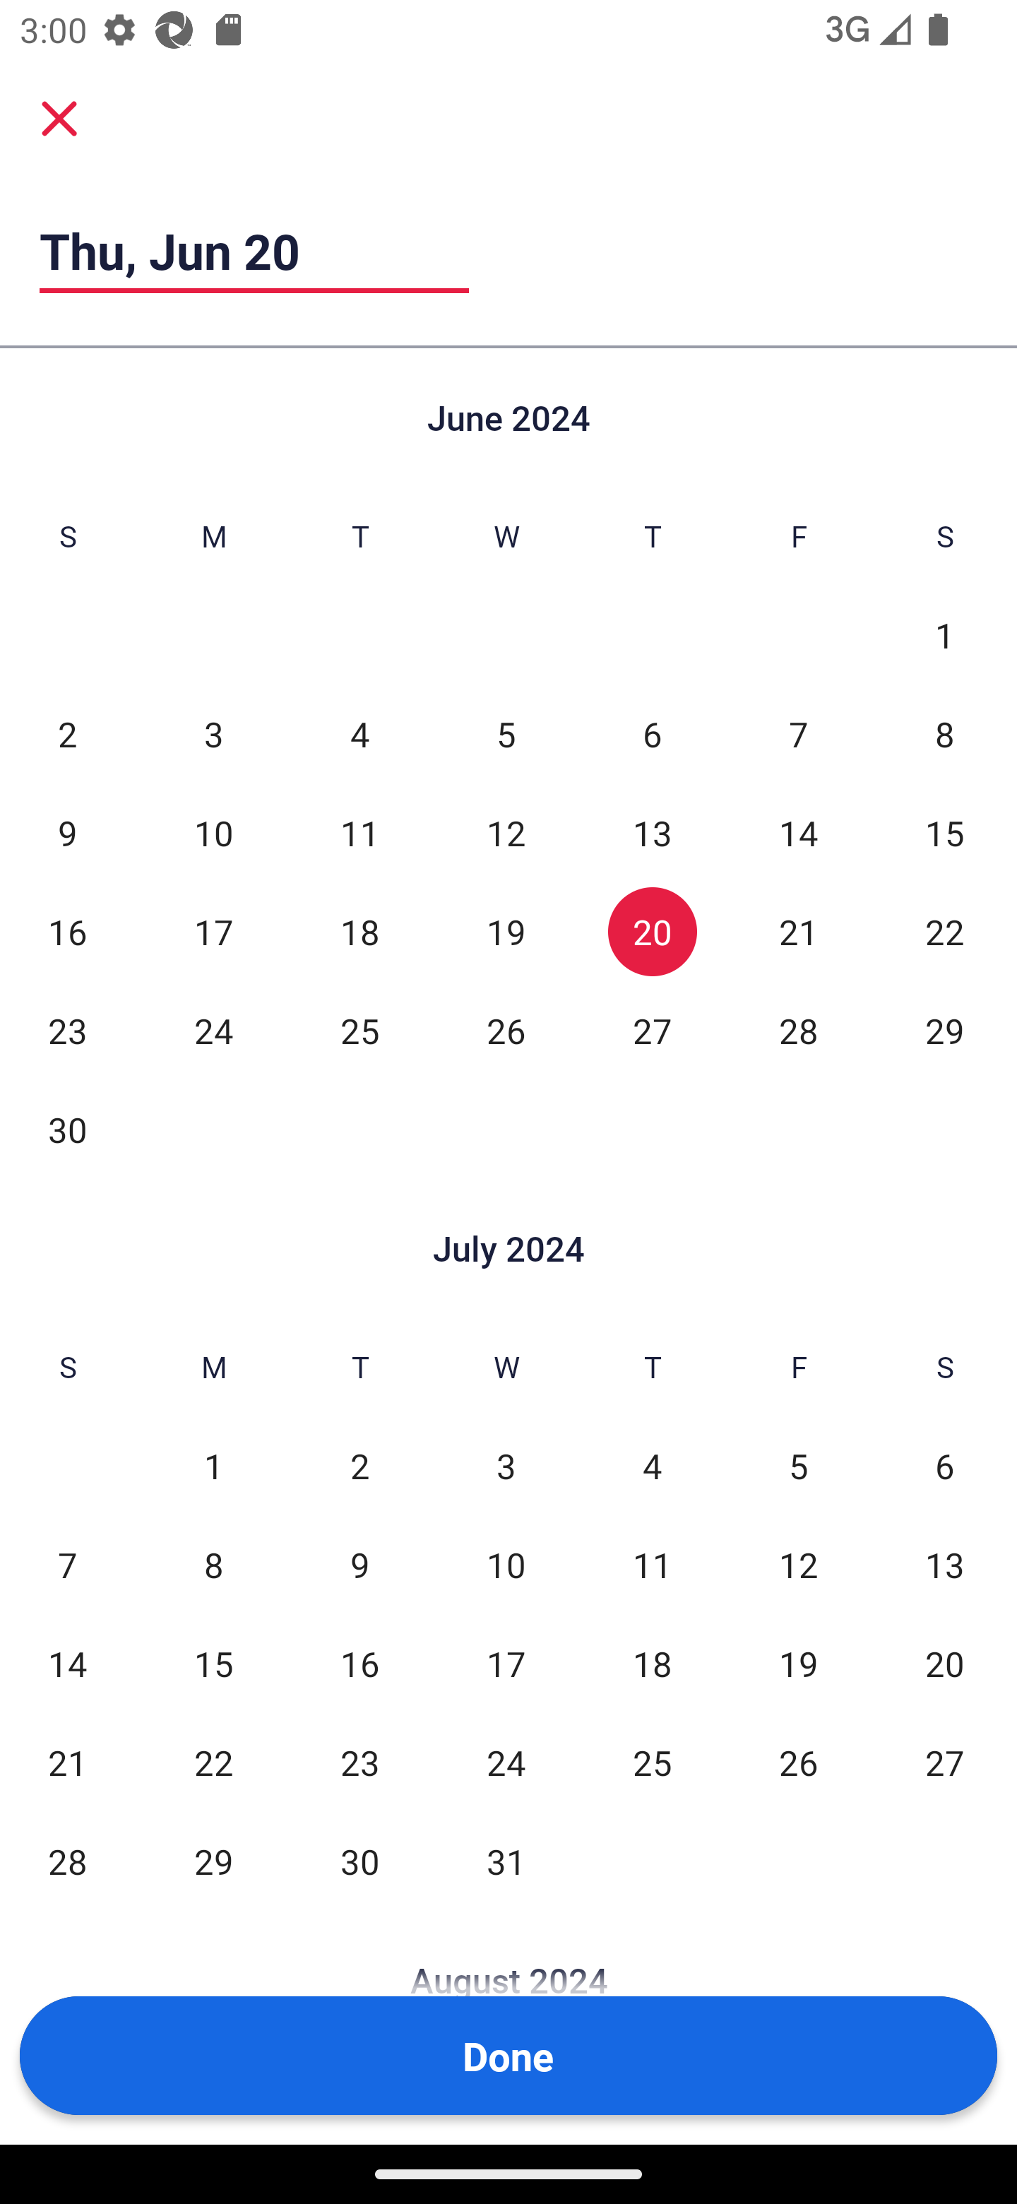 The width and height of the screenshot is (1017, 2204). What do you see at coordinates (652, 1030) in the screenshot?
I see `27 Thu, Jun 27, Not Selected` at bounding box center [652, 1030].